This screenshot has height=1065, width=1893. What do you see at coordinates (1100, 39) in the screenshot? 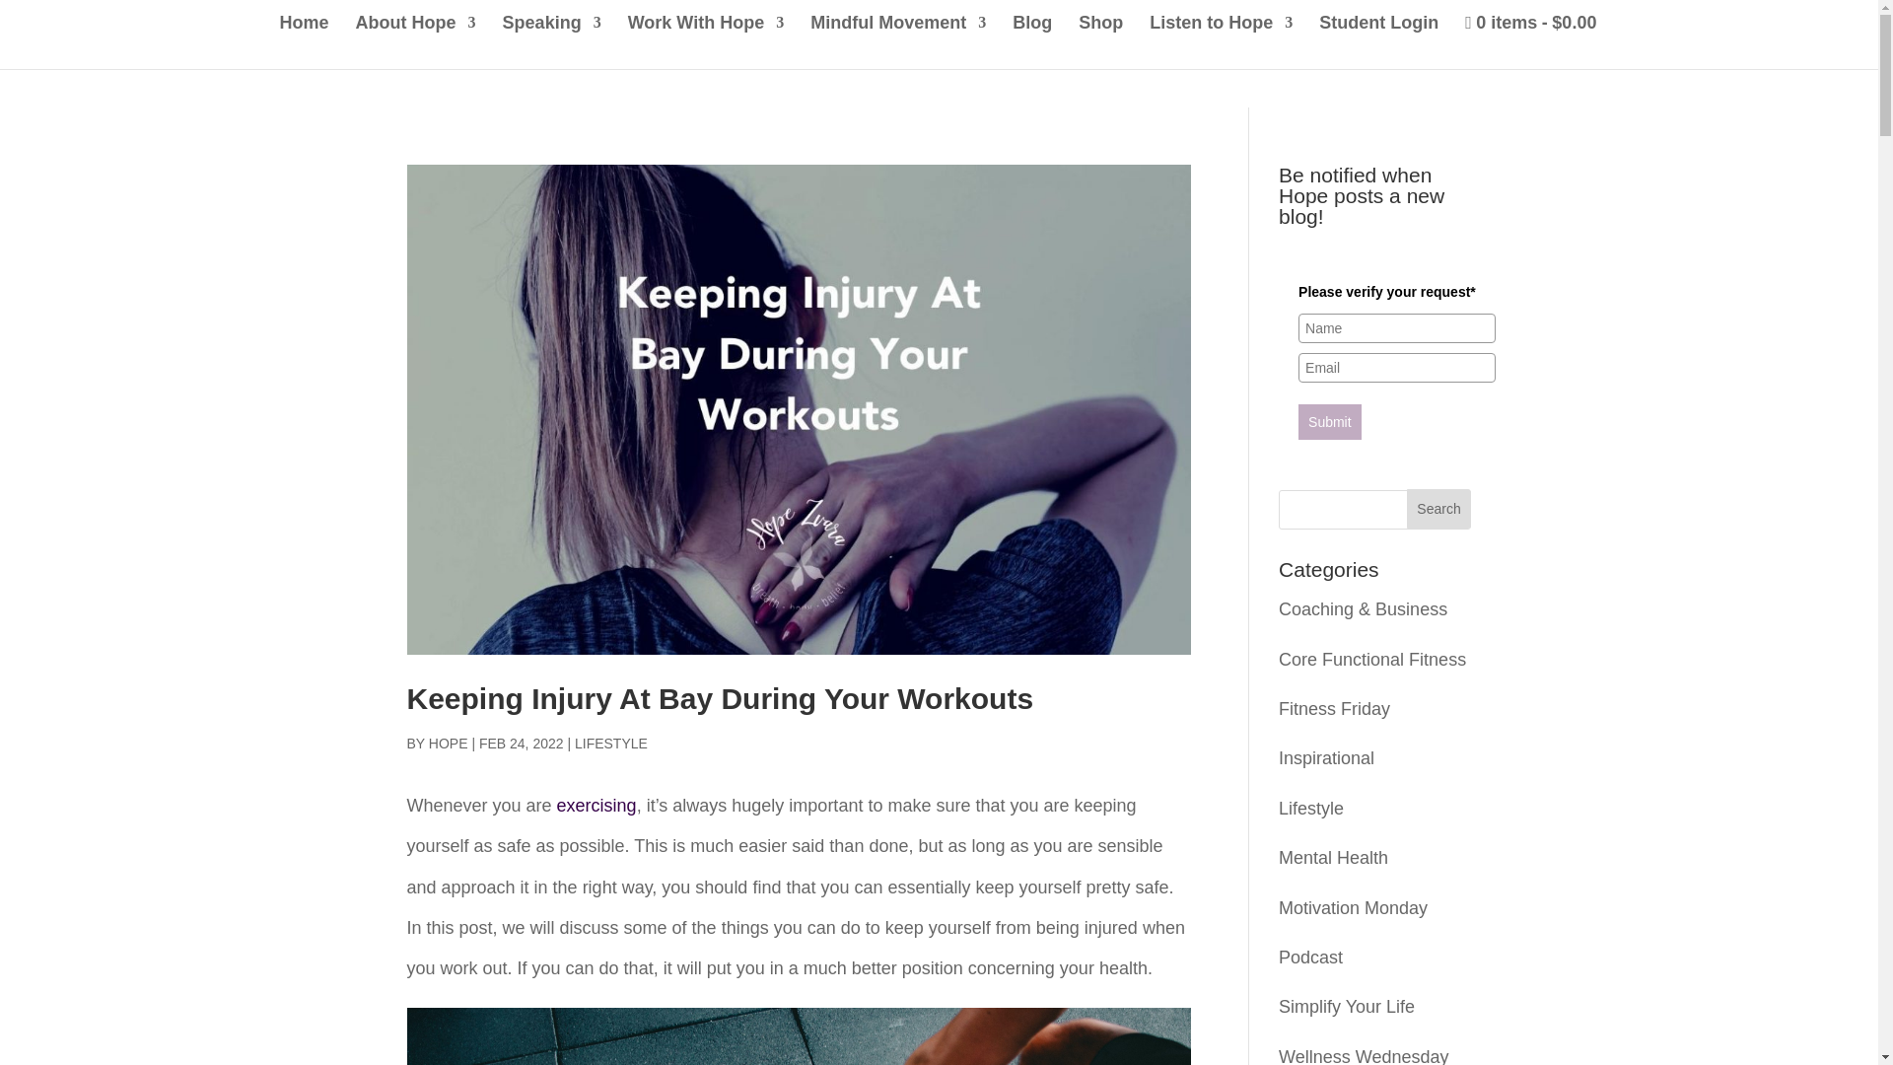
I see `Shop` at bounding box center [1100, 39].